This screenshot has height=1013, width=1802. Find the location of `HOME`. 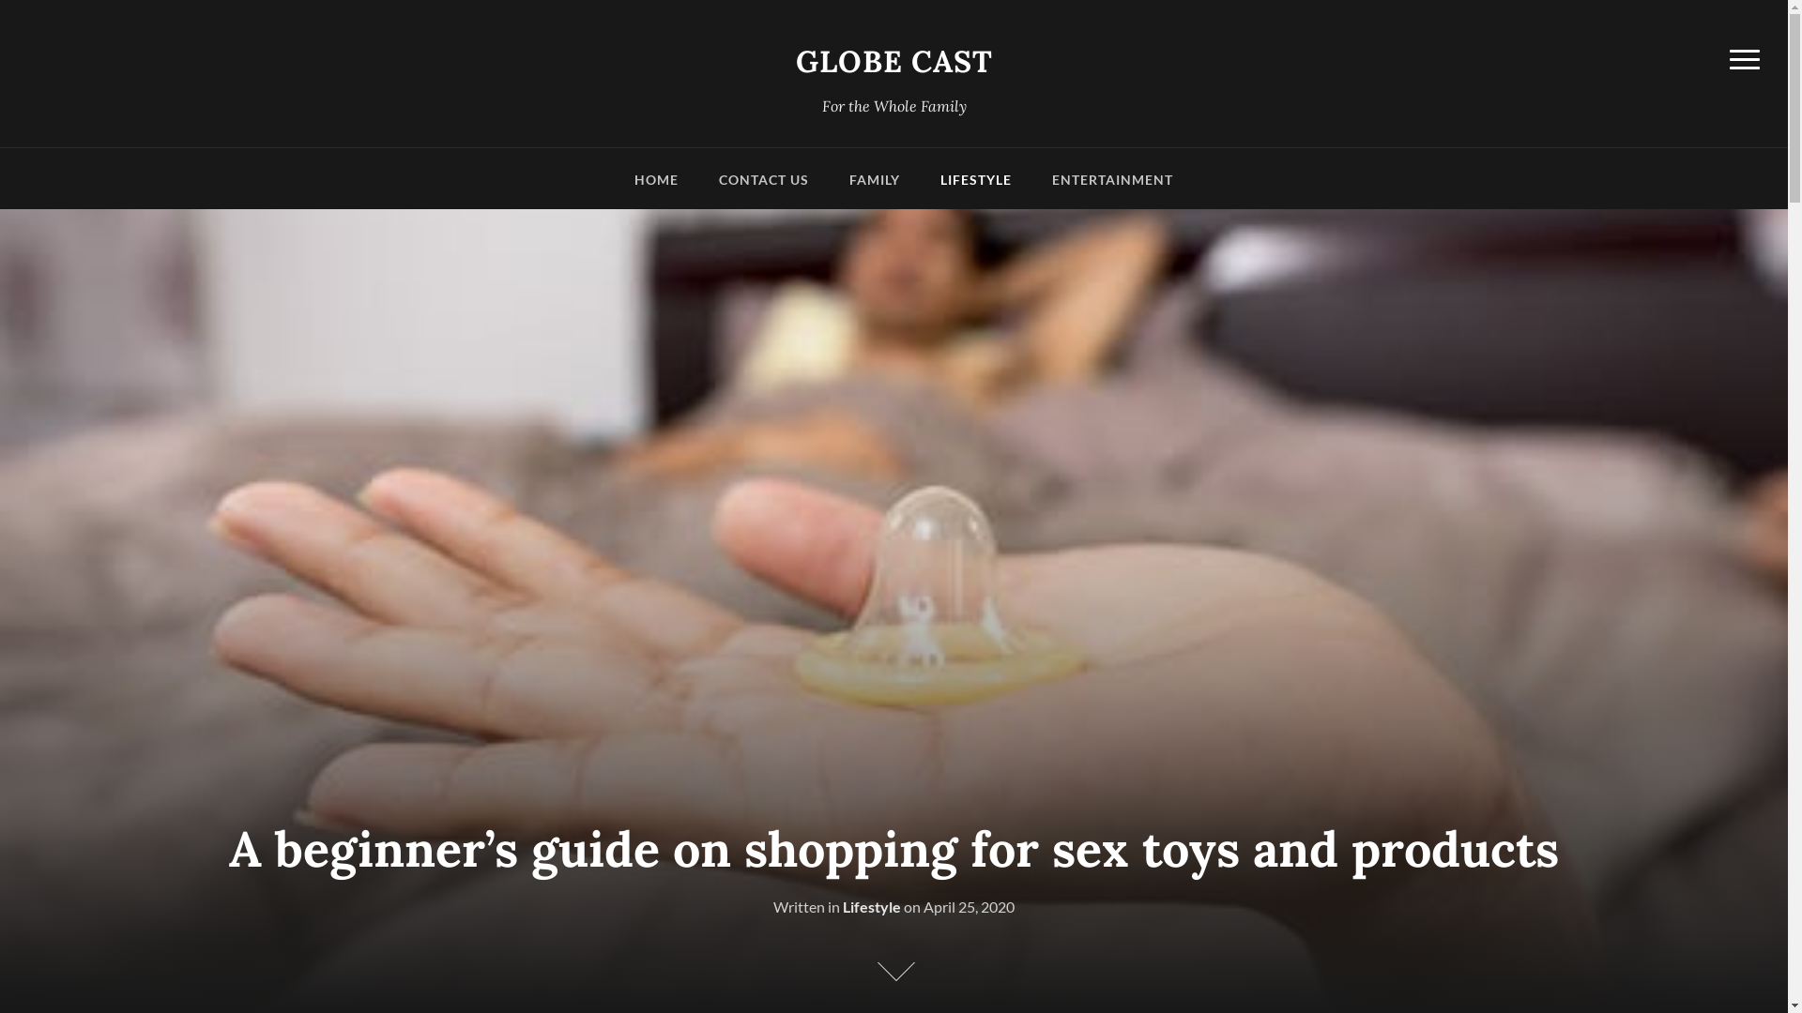

HOME is located at coordinates (657, 188).